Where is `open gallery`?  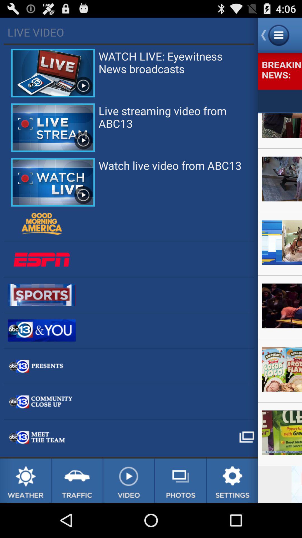 open gallery is located at coordinates (181, 481).